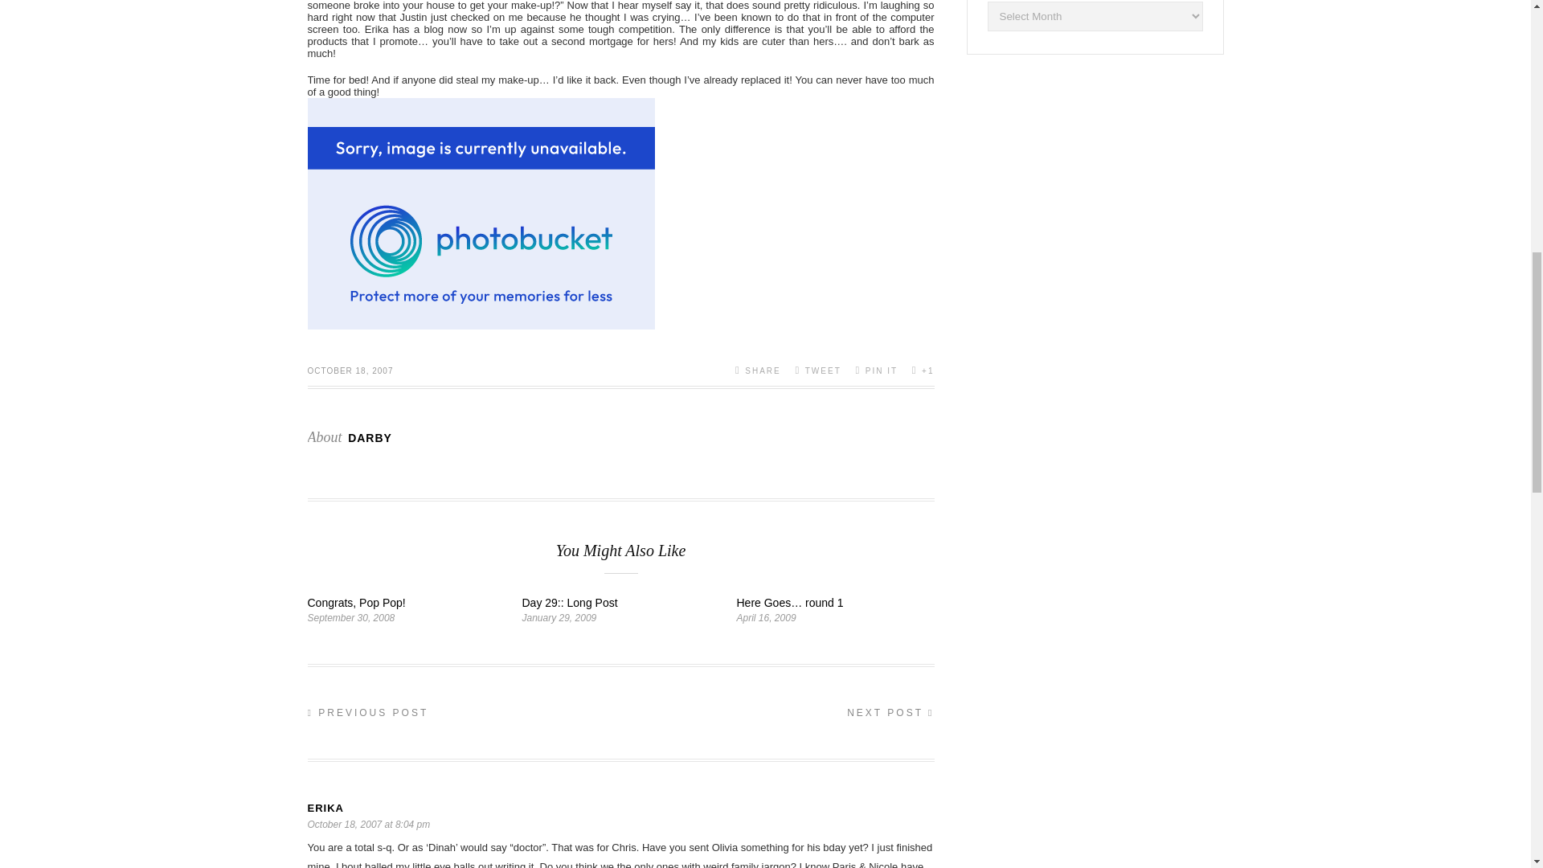  Describe the element at coordinates (876, 370) in the screenshot. I see `PIN IT` at that location.